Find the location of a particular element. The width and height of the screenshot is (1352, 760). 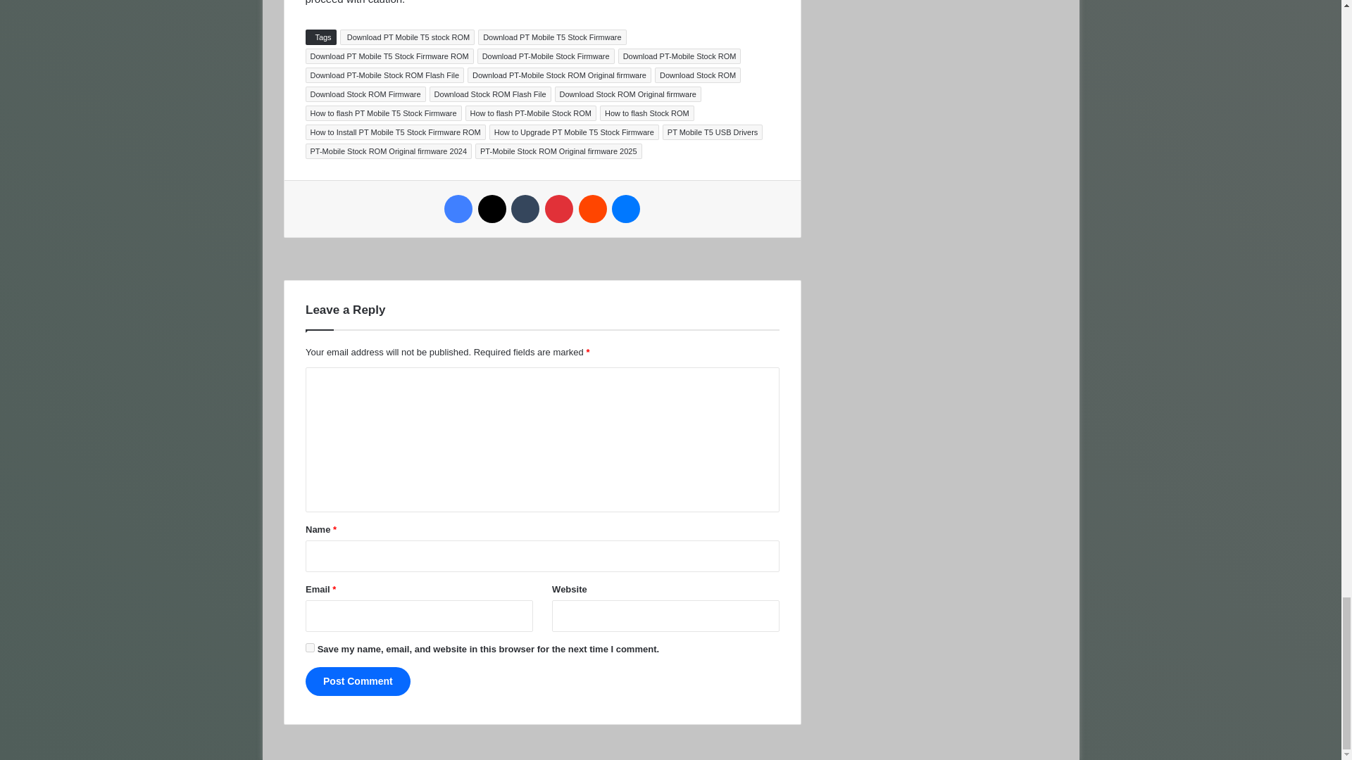

Messenger is located at coordinates (625, 208).